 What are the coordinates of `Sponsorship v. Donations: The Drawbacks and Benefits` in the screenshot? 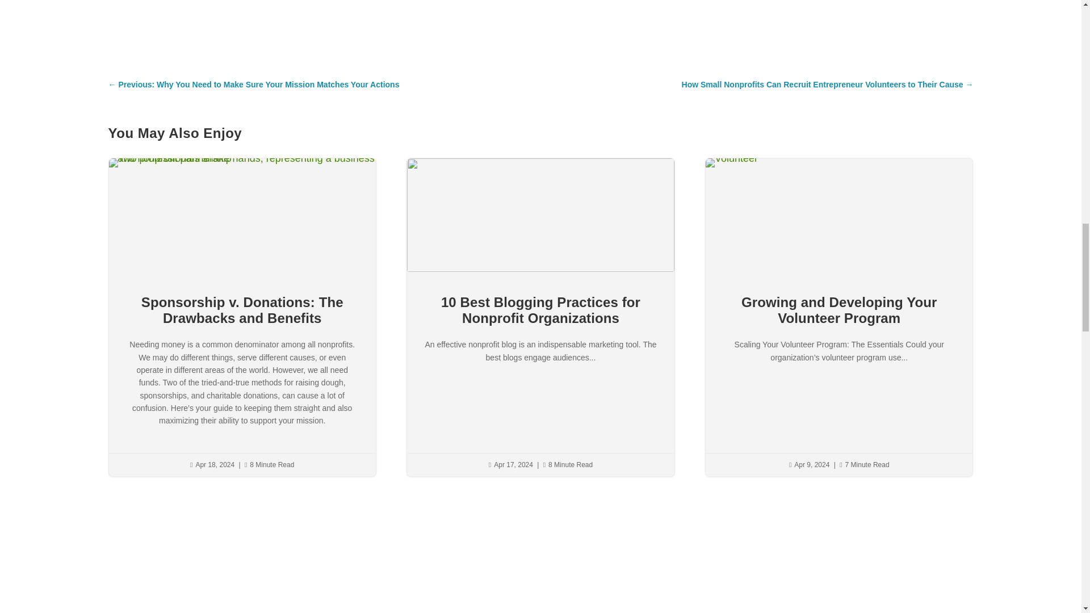 It's located at (242, 310).